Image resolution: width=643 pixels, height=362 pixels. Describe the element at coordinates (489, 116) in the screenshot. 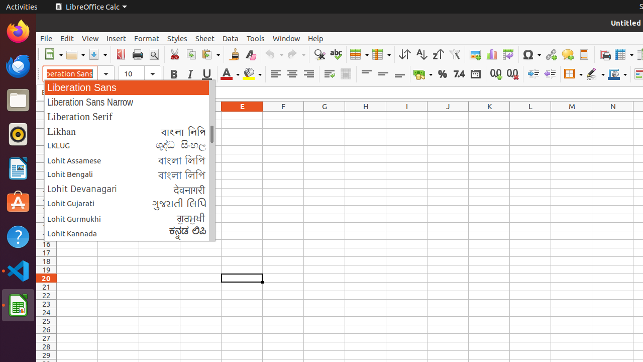

I see `K1` at that location.